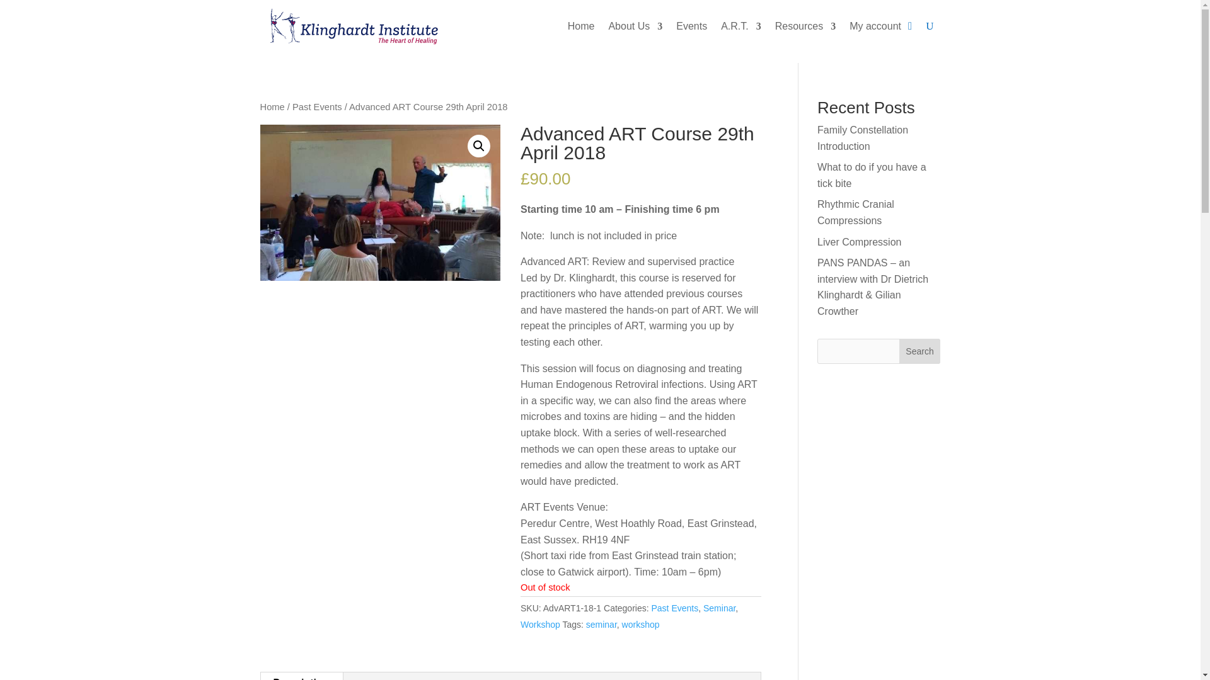 The image size is (1210, 680). Describe the element at coordinates (875, 26) in the screenshot. I see `My account` at that location.